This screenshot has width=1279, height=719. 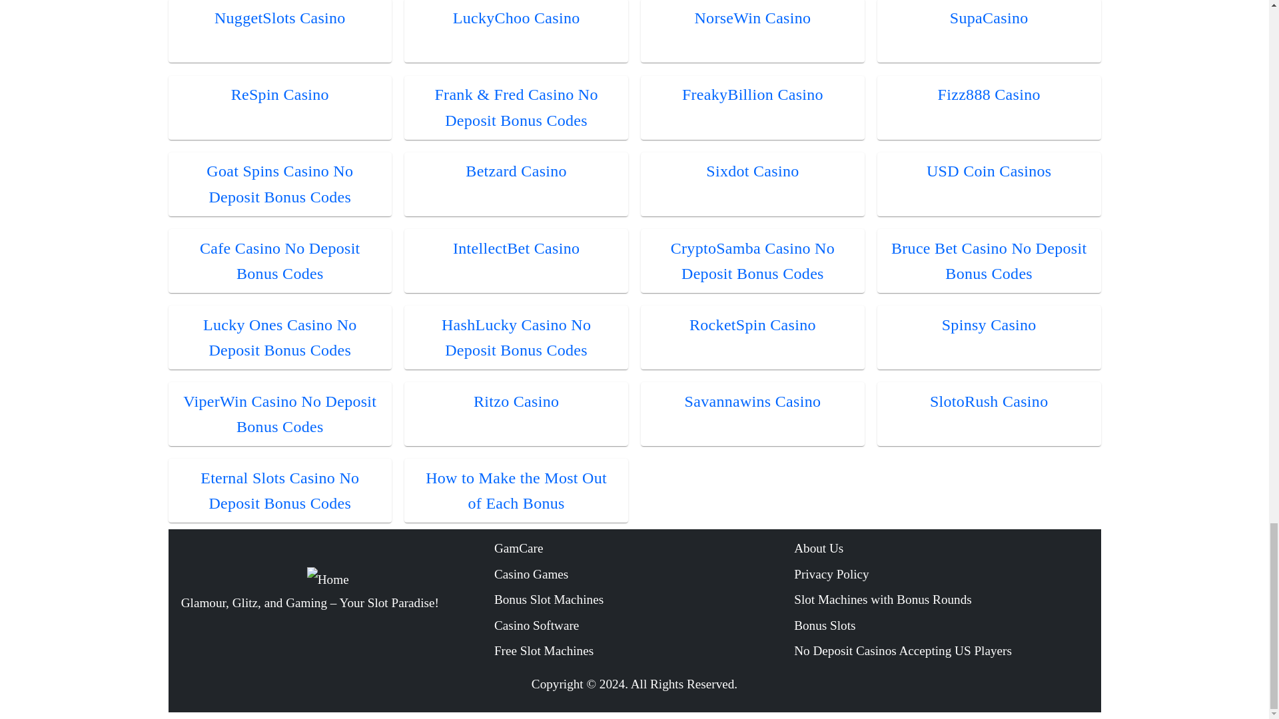 I want to click on Goat Spins Casino No Deposit Bonus Codes, so click(x=279, y=184).